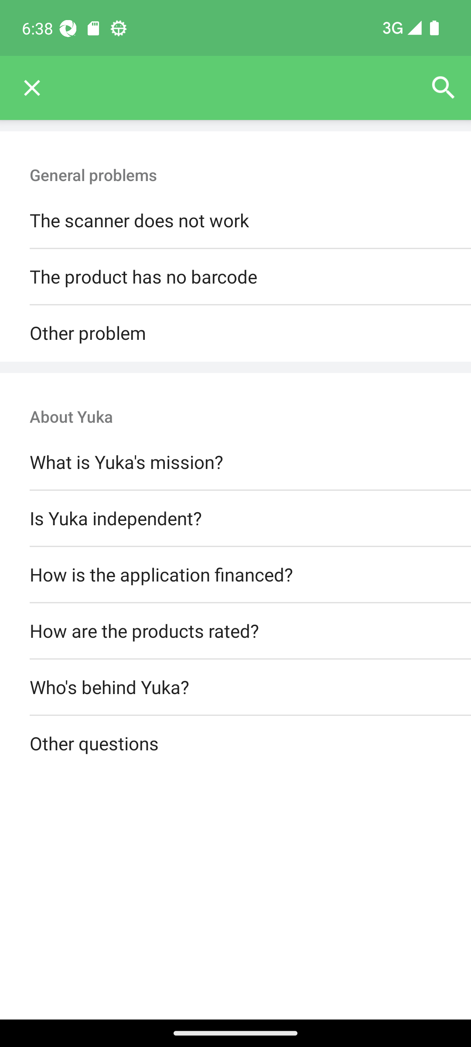 Image resolution: width=471 pixels, height=1047 pixels. What do you see at coordinates (235, 221) in the screenshot?
I see `The scanner does not work` at bounding box center [235, 221].